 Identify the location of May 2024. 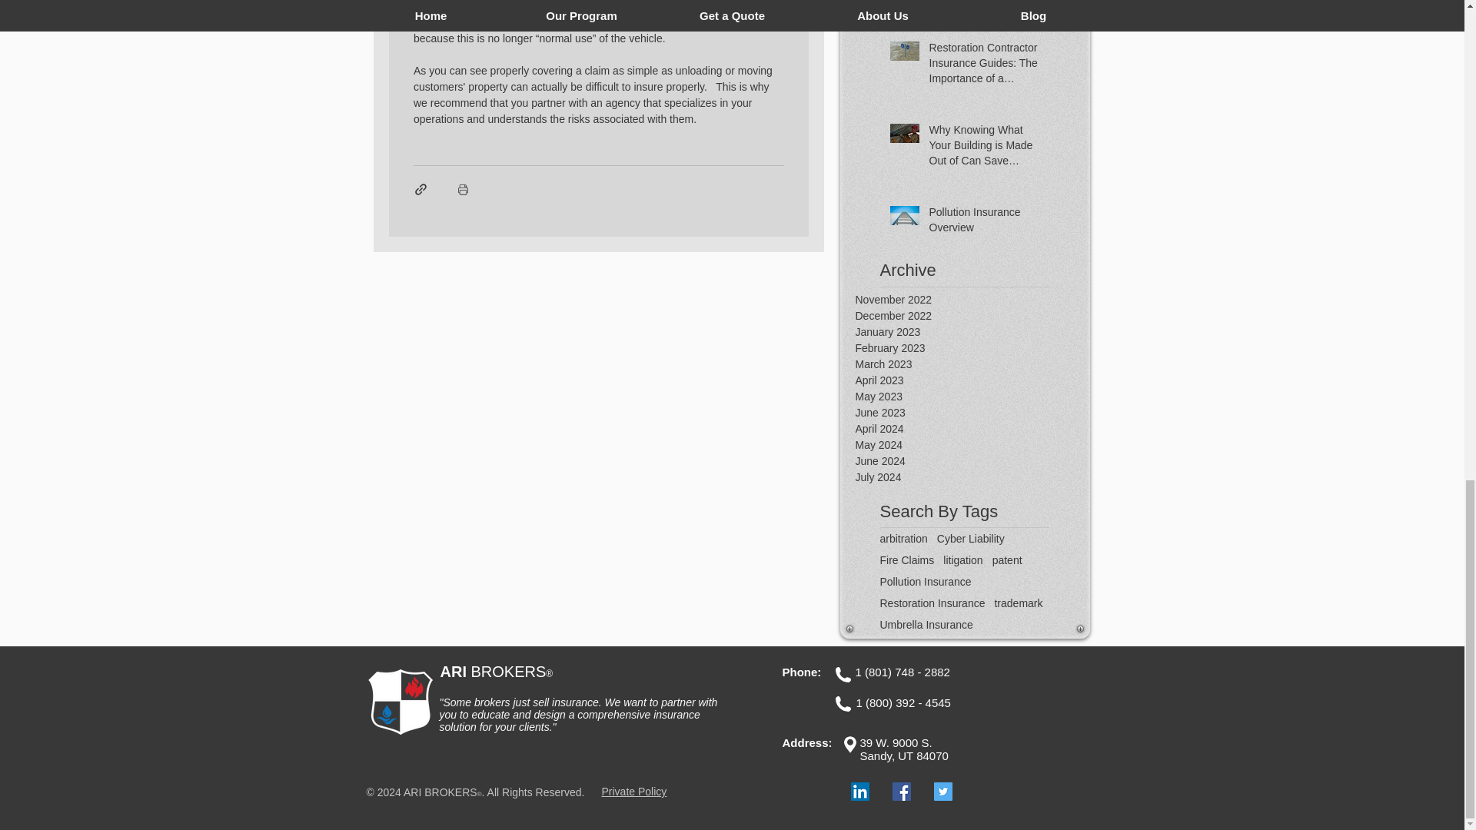
(972, 445).